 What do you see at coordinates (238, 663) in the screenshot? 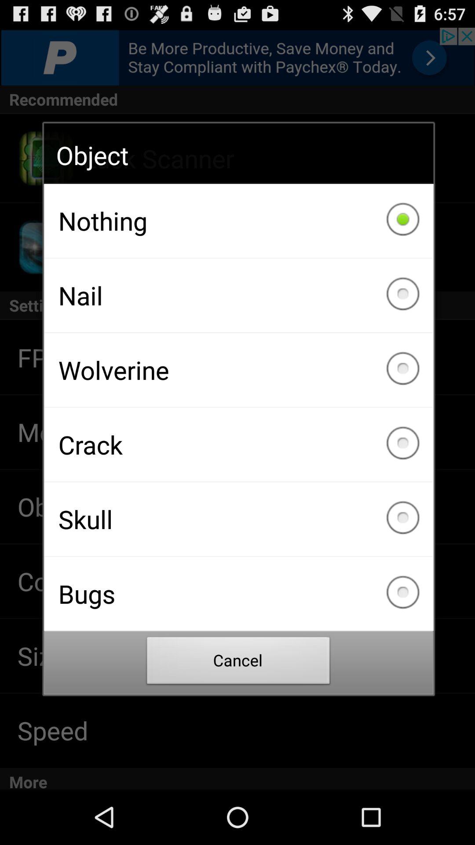
I see `turn off cancel button` at bounding box center [238, 663].